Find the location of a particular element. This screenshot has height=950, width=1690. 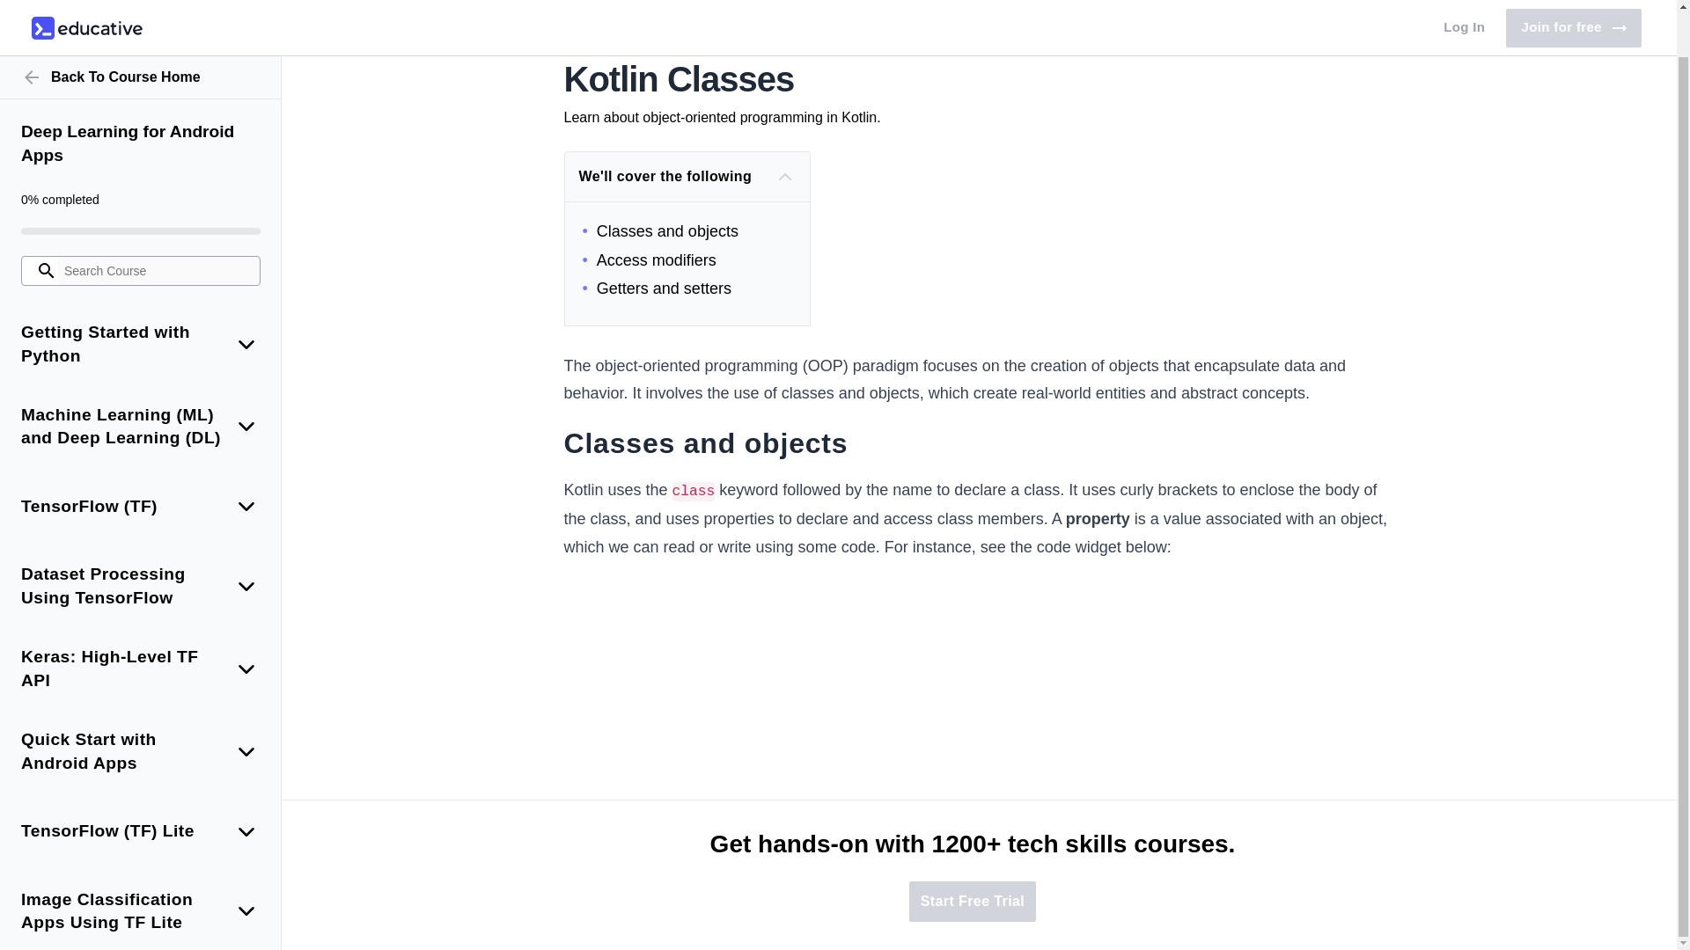

Deep Learning for Android Apps is located at coordinates (141, 97).